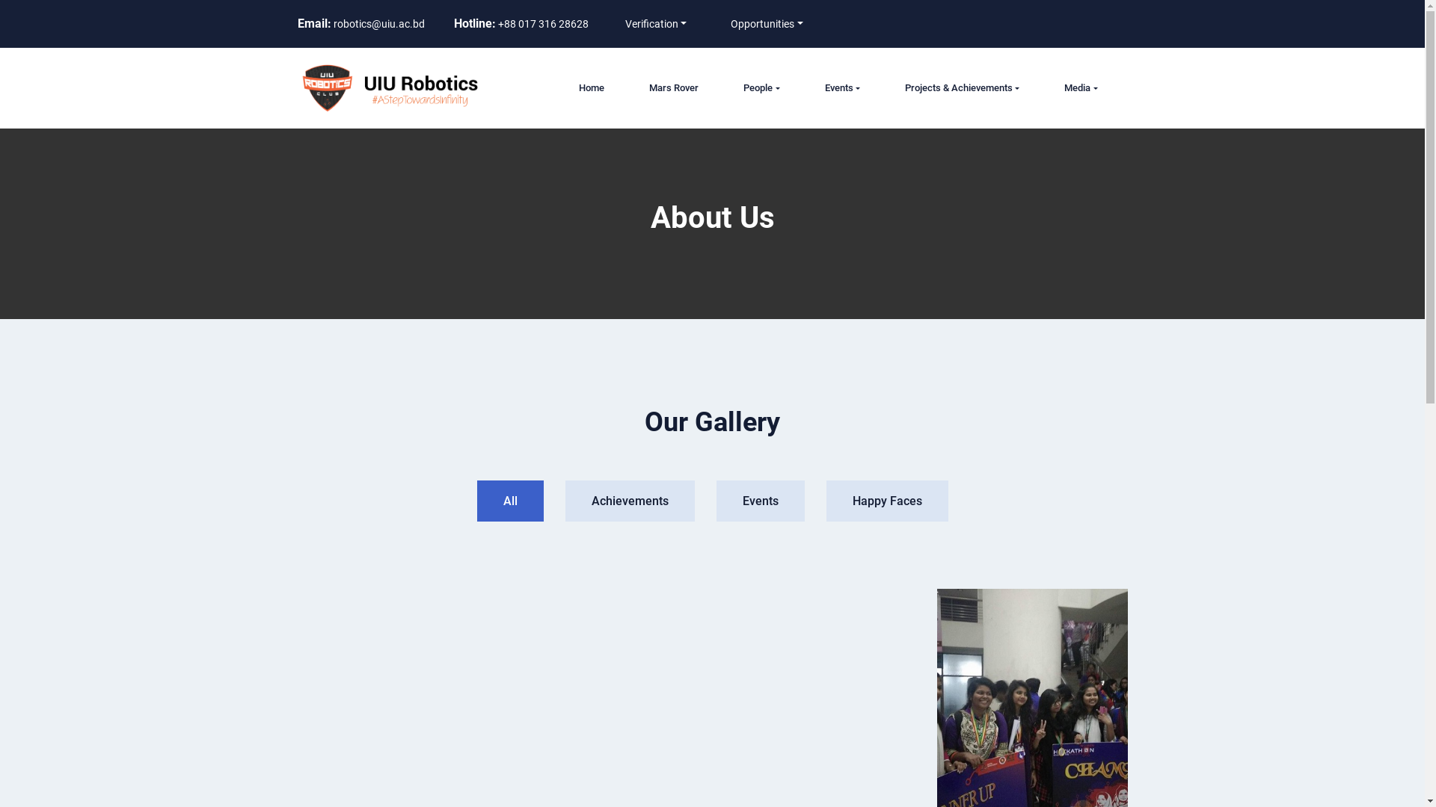 This screenshot has width=1436, height=807. Describe the element at coordinates (592, 88) in the screenshot. I see `Home` at that location.